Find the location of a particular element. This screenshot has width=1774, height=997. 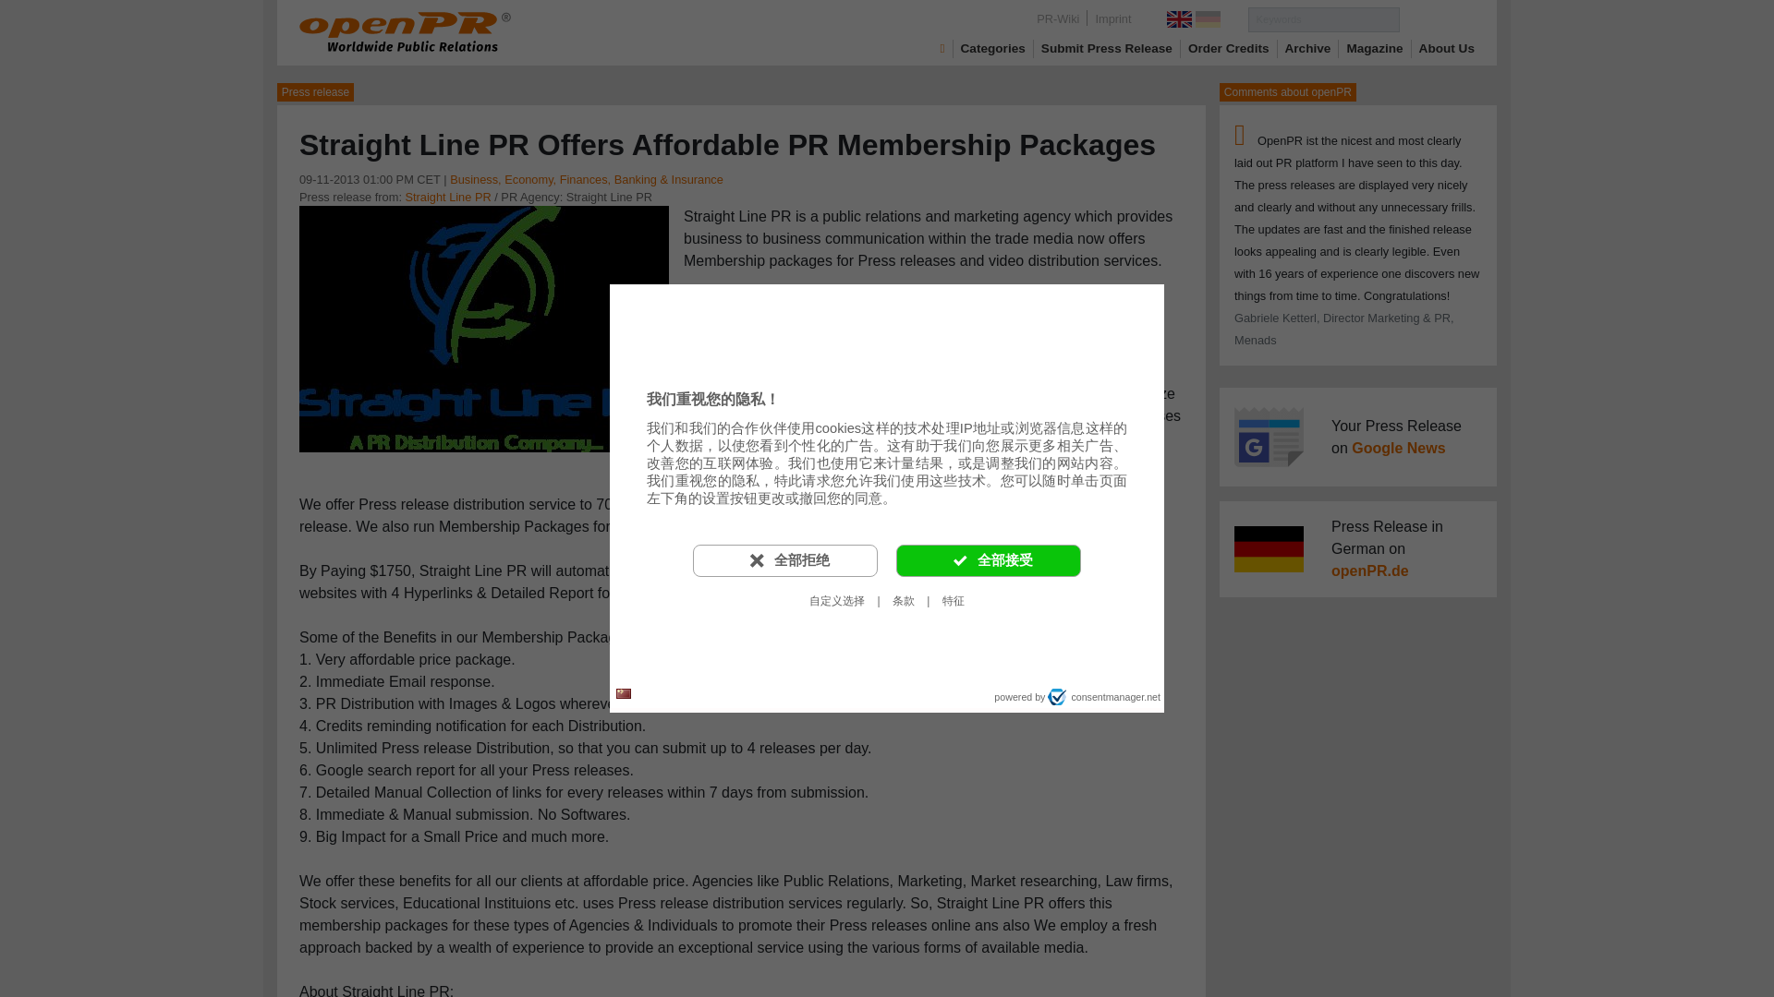

About Us is located at coordinates (1447, 48).